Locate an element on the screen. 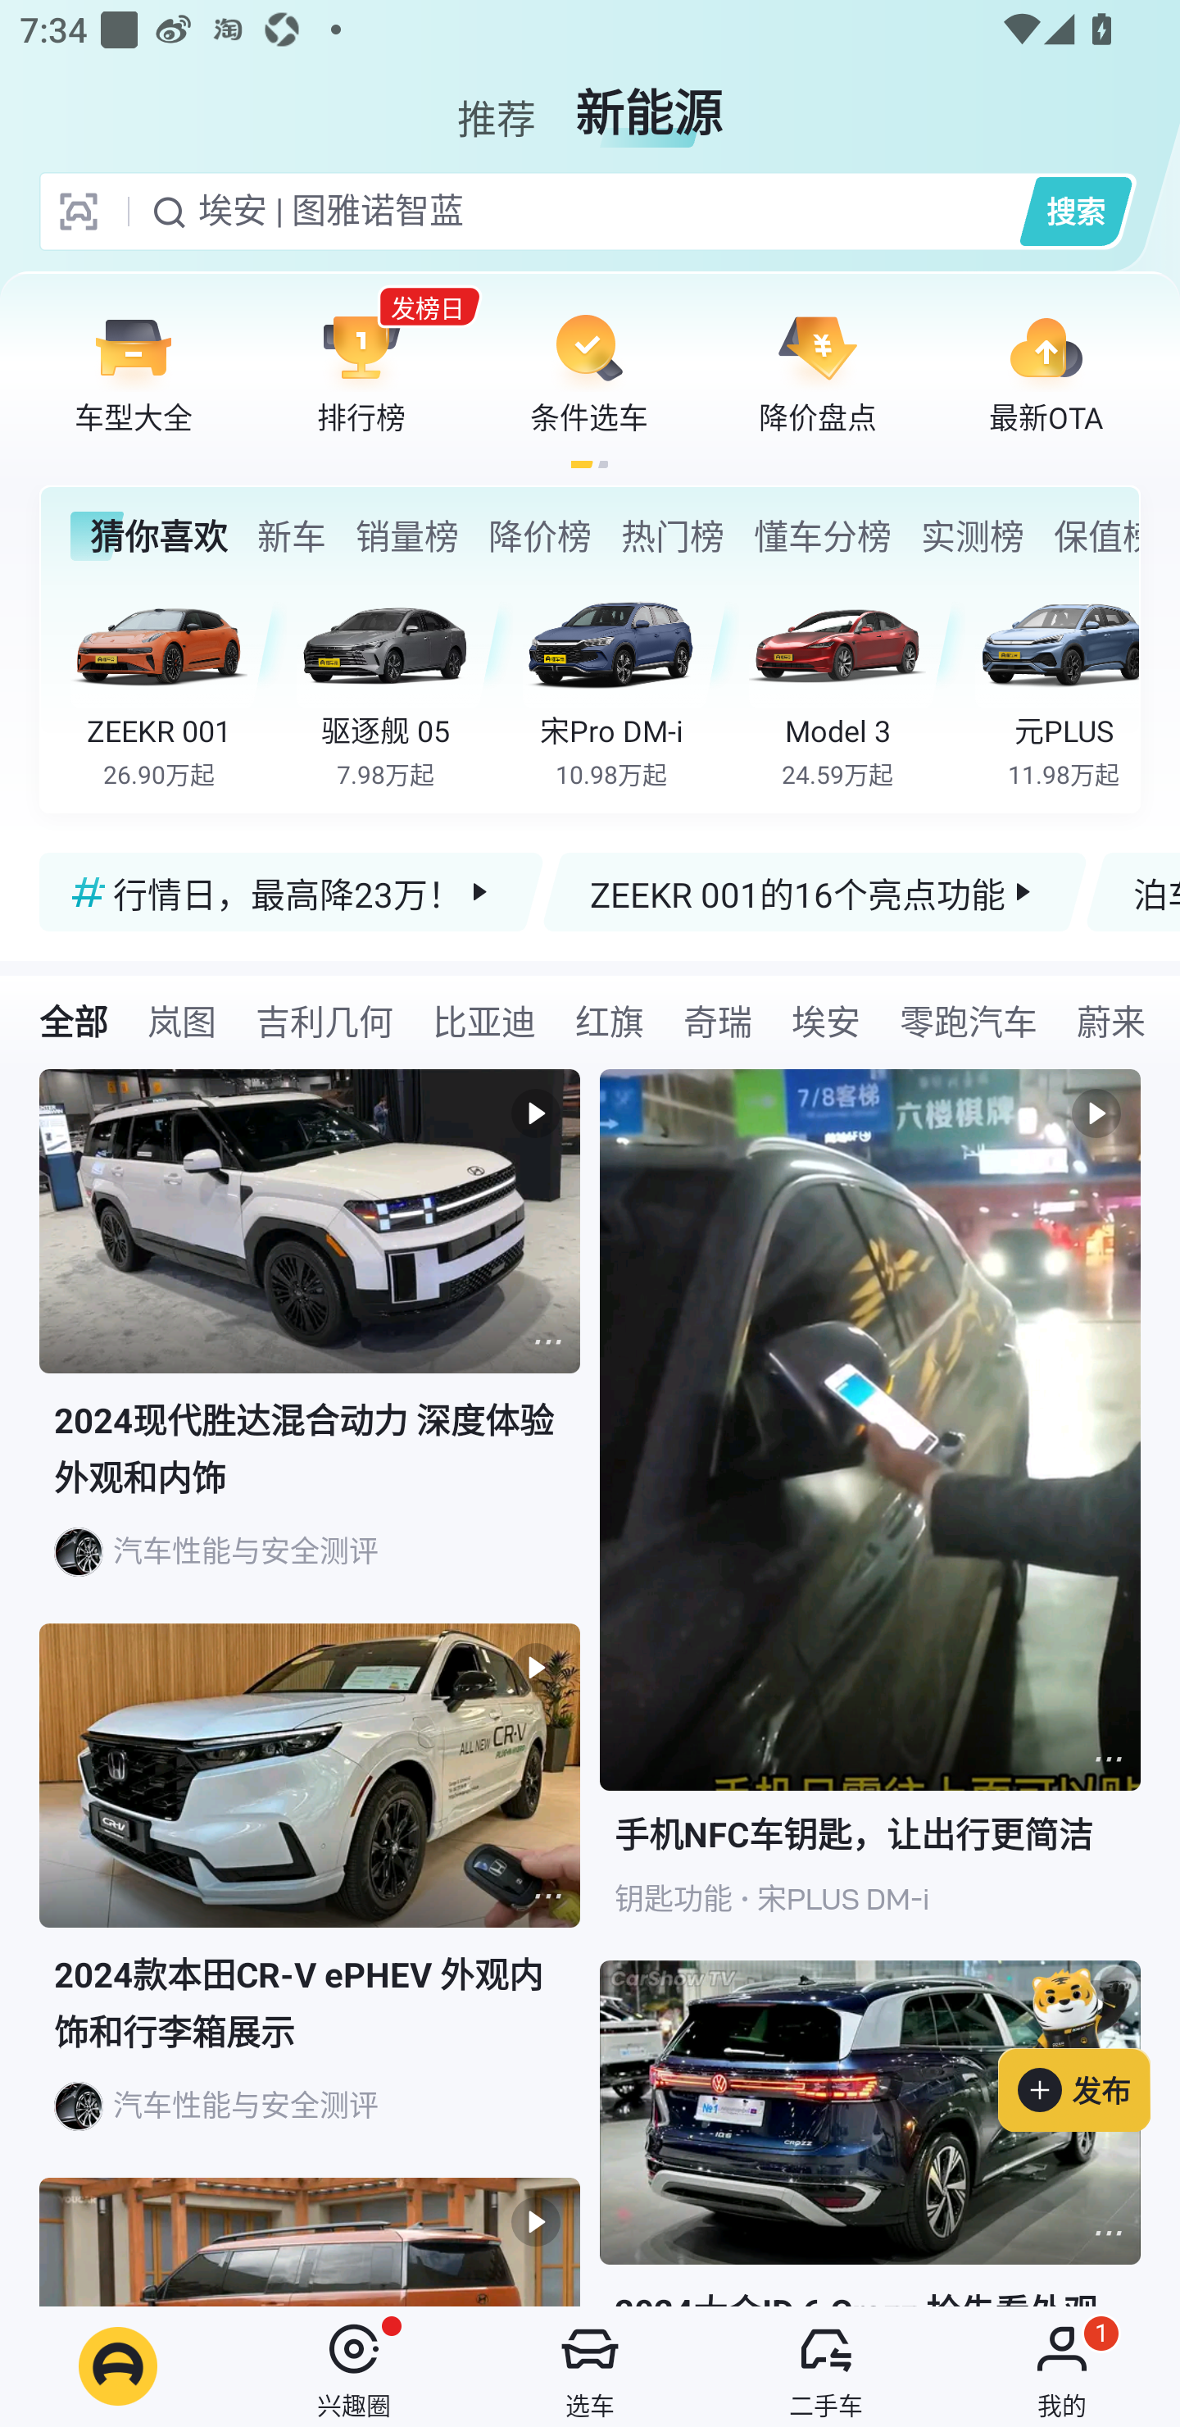  懂车分榜 is located at coordinates (823, 536).